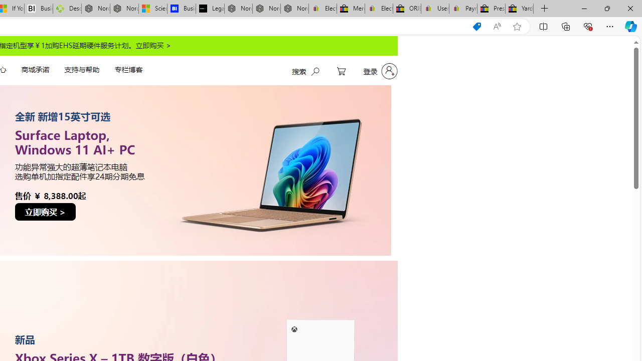 The width and height of the screenshot is (642, 361). I want to click on Yard, Garden & Outdoor Living, so click(519, 9).